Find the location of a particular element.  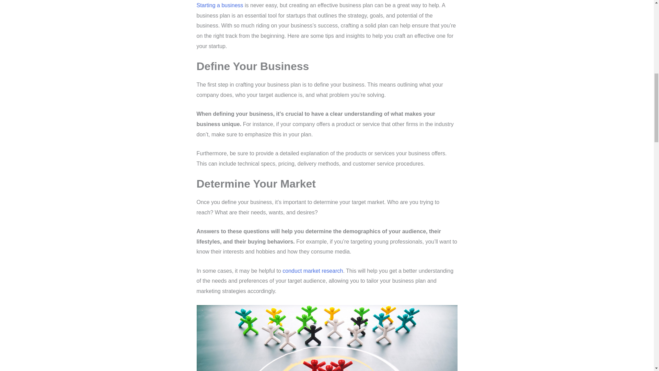

Starting a business is located at coordinates (220, 5).